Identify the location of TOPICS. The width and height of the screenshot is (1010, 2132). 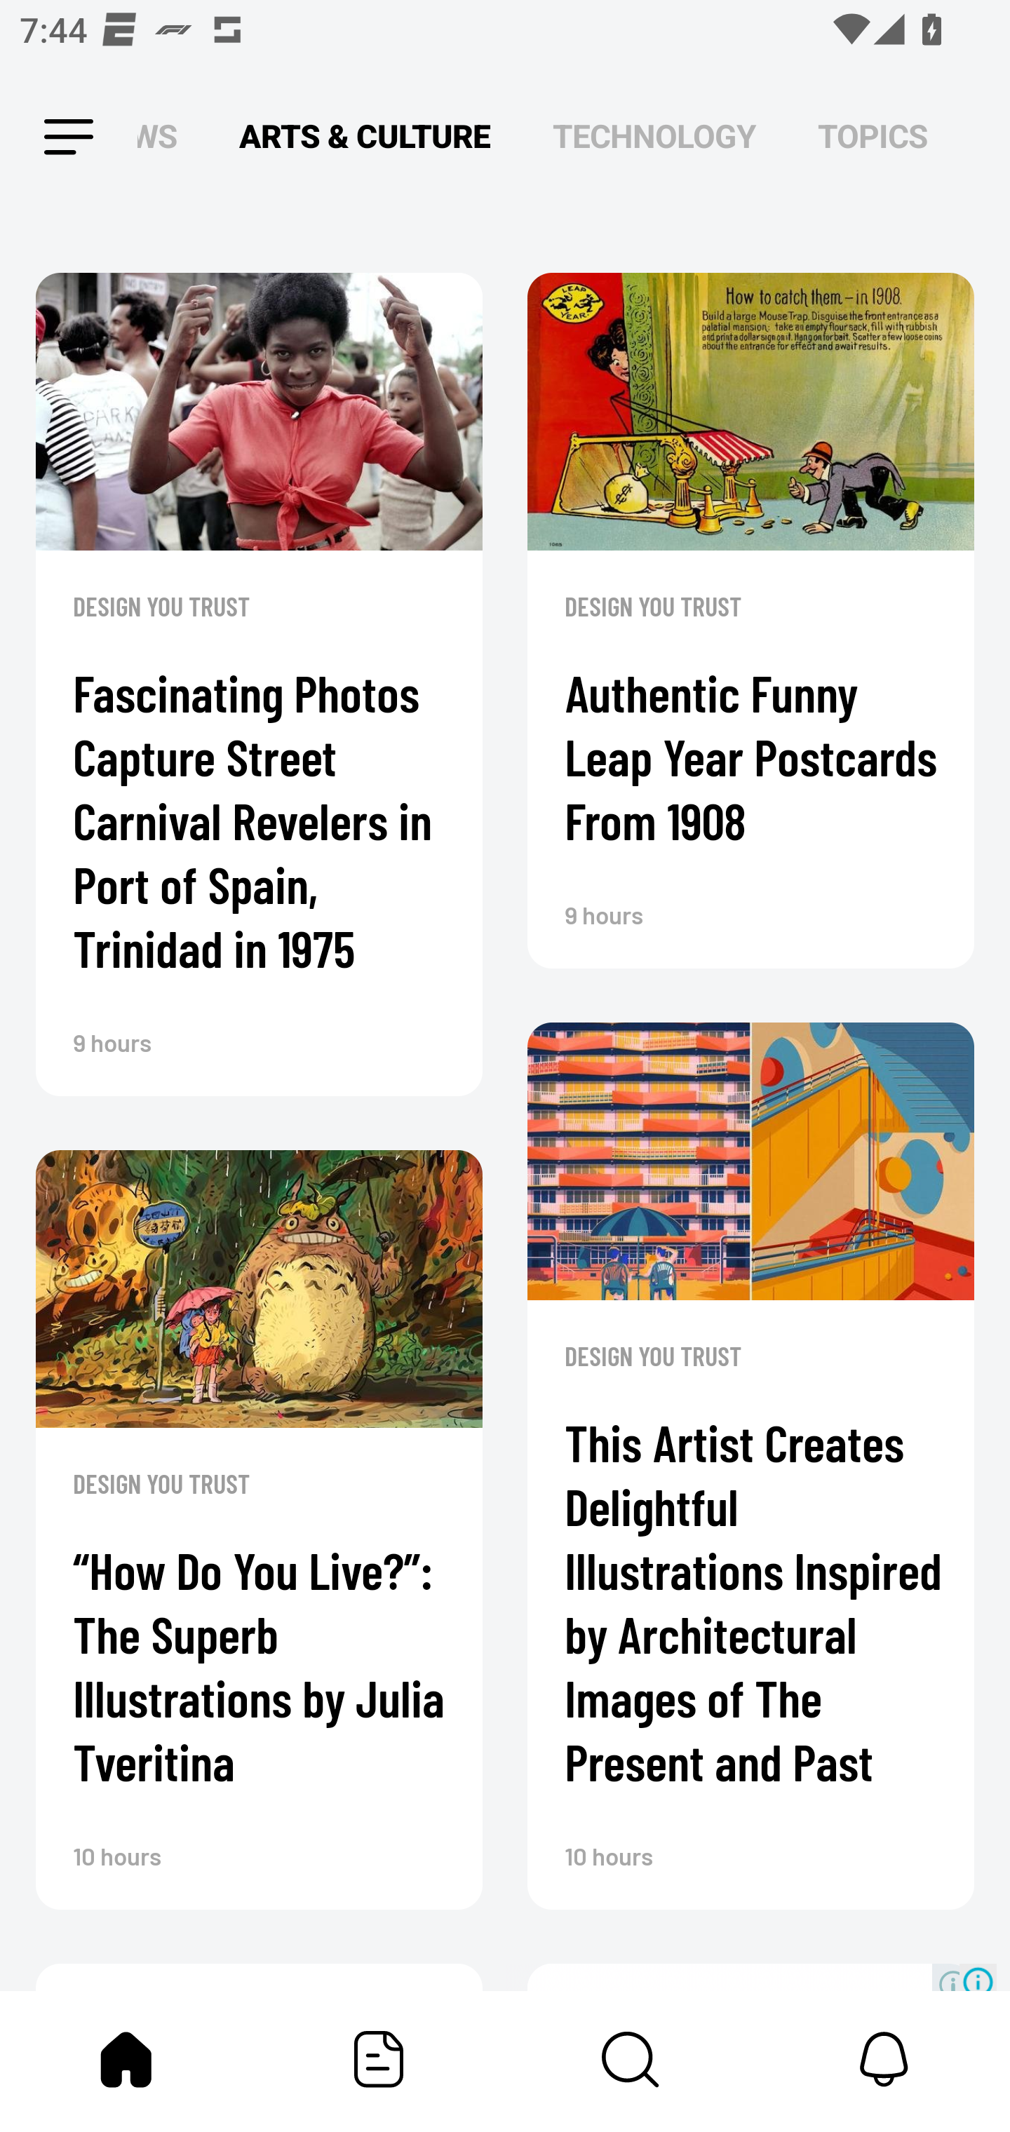
(873, 137).